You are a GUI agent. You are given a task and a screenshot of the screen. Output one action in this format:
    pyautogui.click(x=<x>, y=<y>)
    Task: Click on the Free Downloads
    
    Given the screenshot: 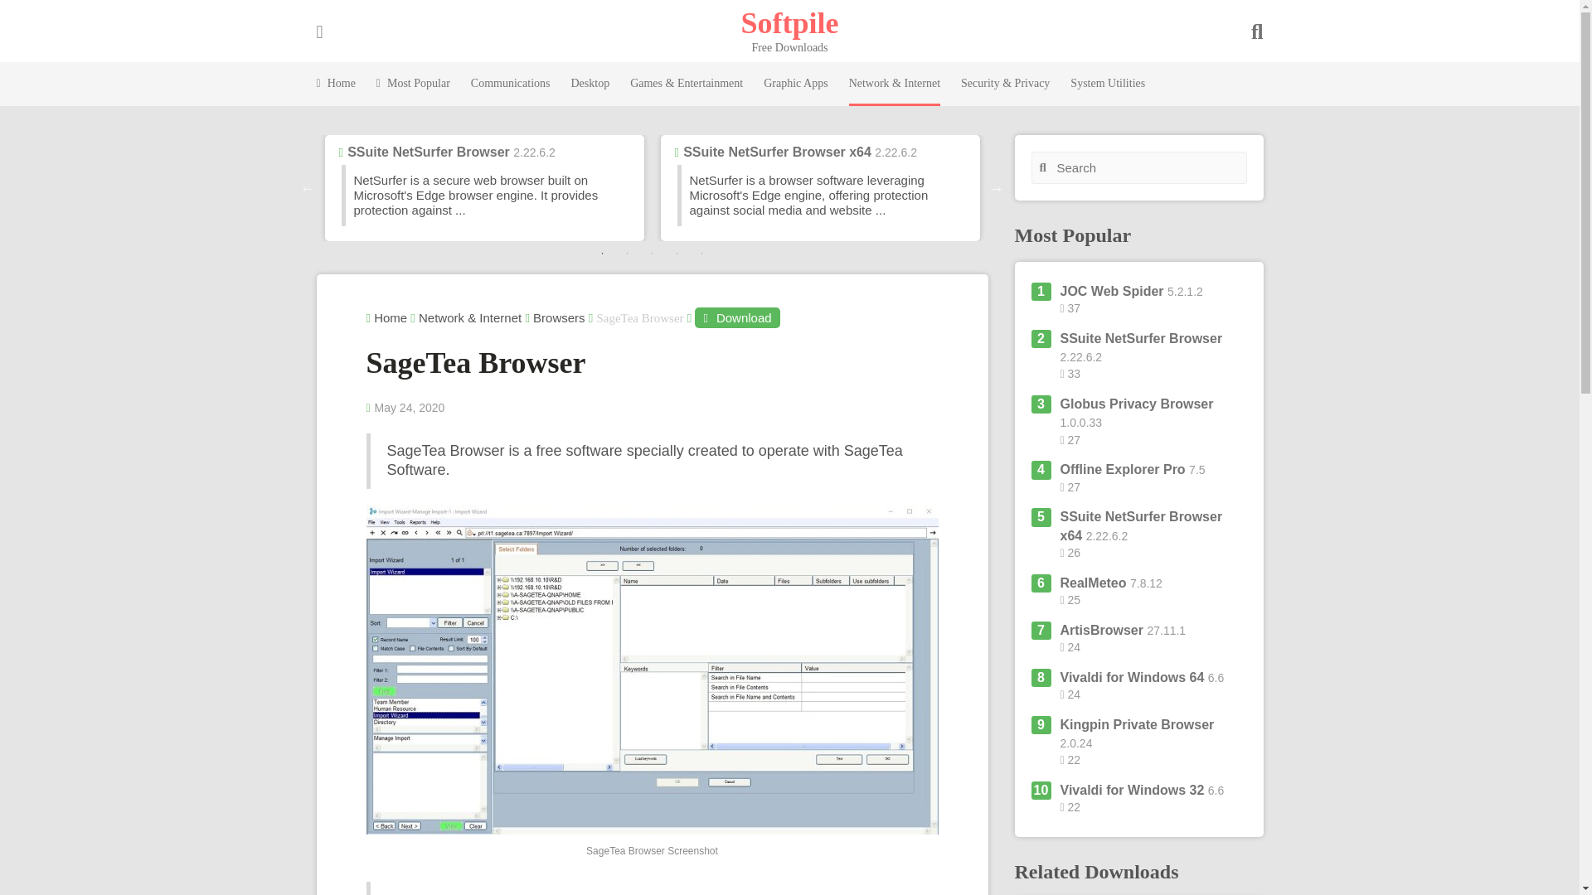 What is the action you would take?
    pyautogui.click(x=789, y=22)
    